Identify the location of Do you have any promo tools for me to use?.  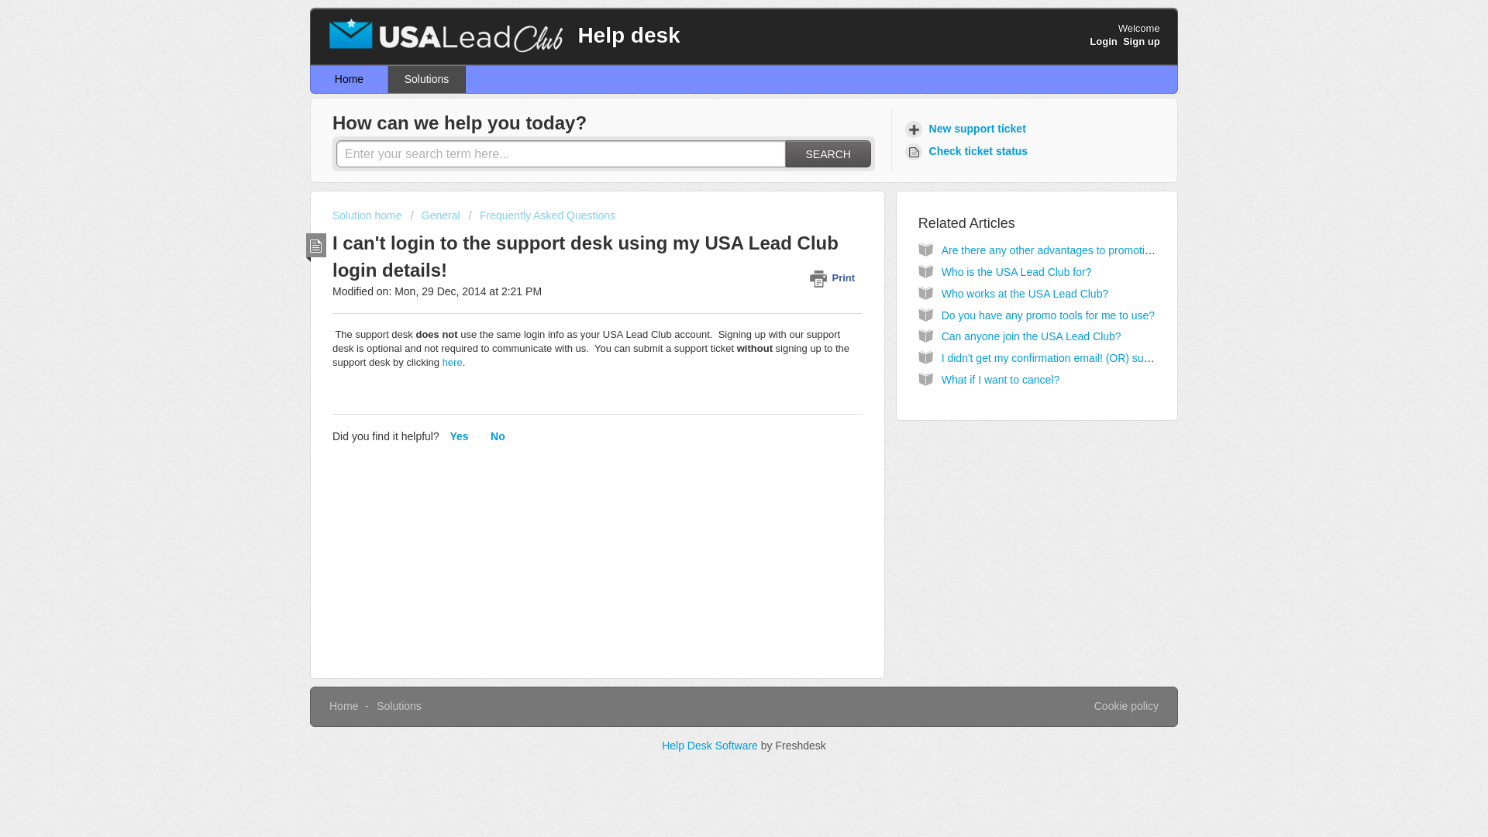
(1048, 315).